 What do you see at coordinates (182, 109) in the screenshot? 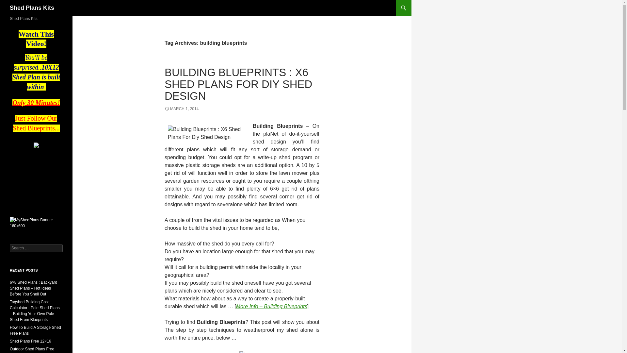
I see `MARCH 1, 2014` at bounding box center [182, 109].